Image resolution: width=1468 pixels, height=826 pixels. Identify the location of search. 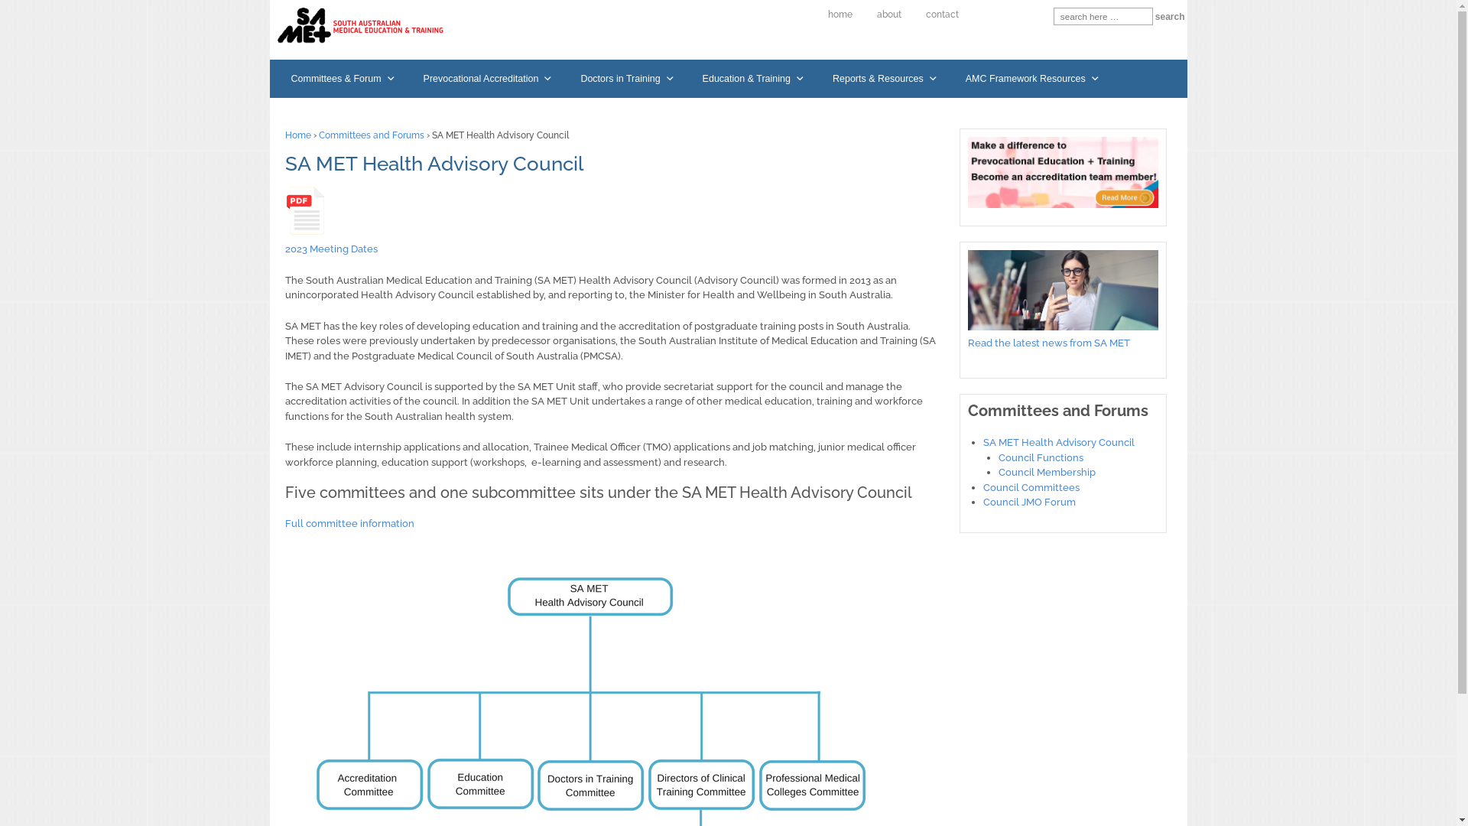
(1170, 17).